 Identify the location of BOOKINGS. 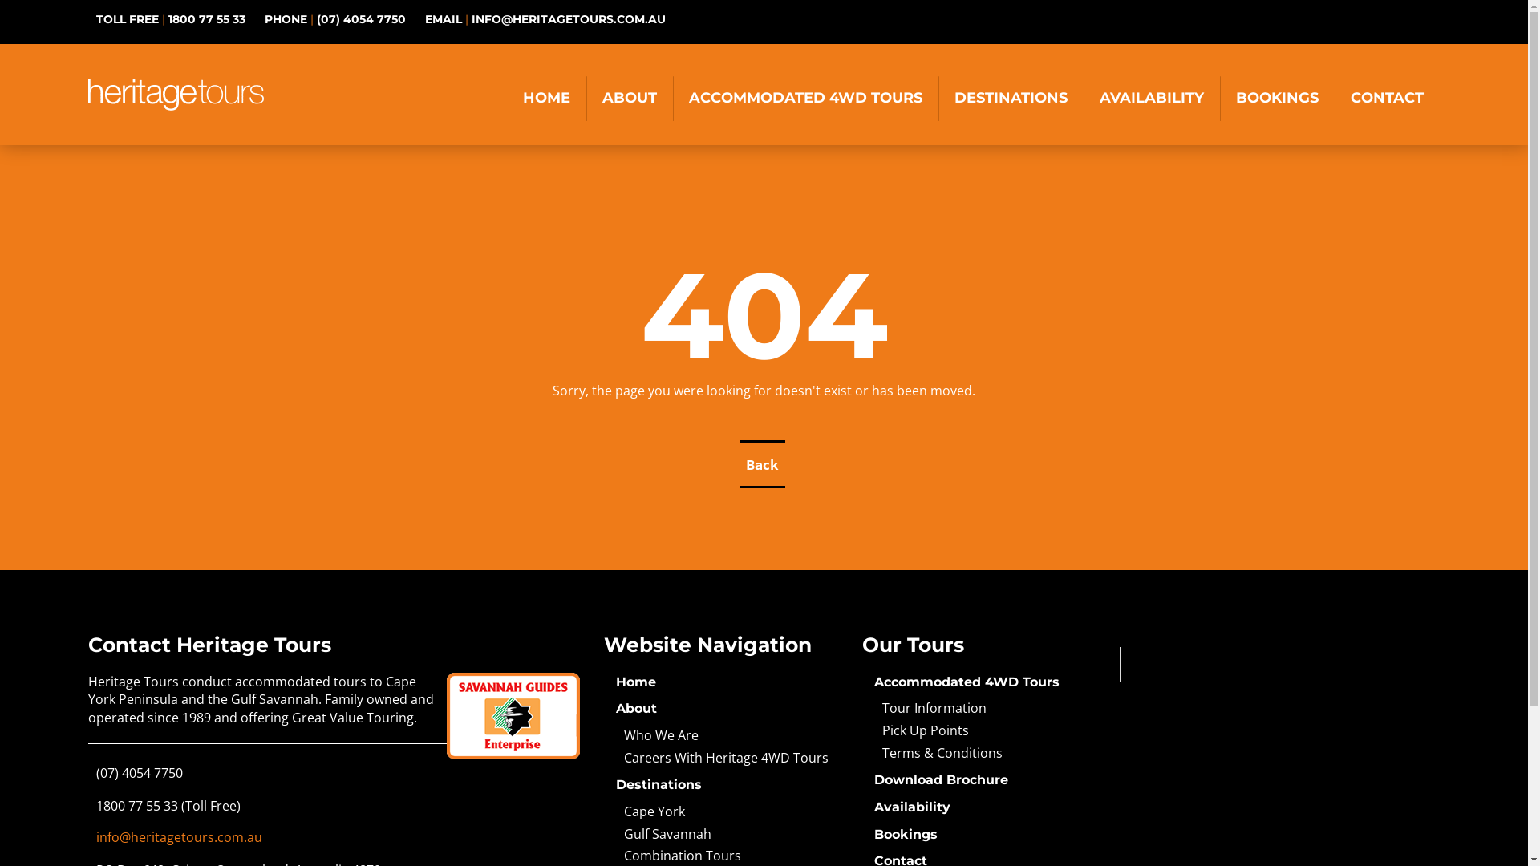
(1277, 99).